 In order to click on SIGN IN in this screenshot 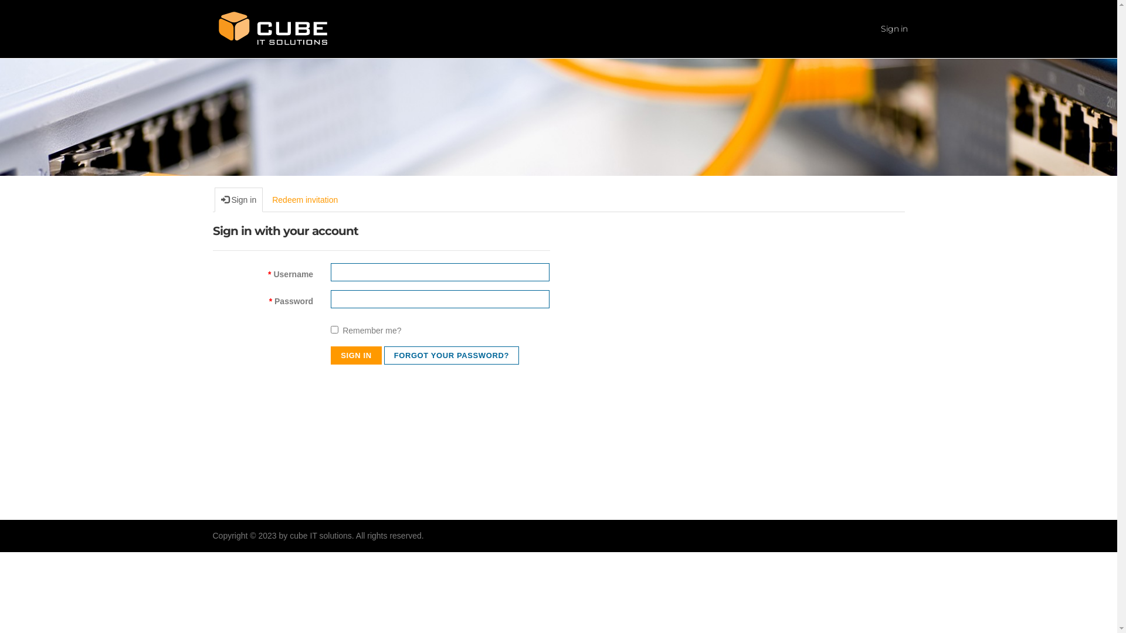, I will do `click(357, 355)`.